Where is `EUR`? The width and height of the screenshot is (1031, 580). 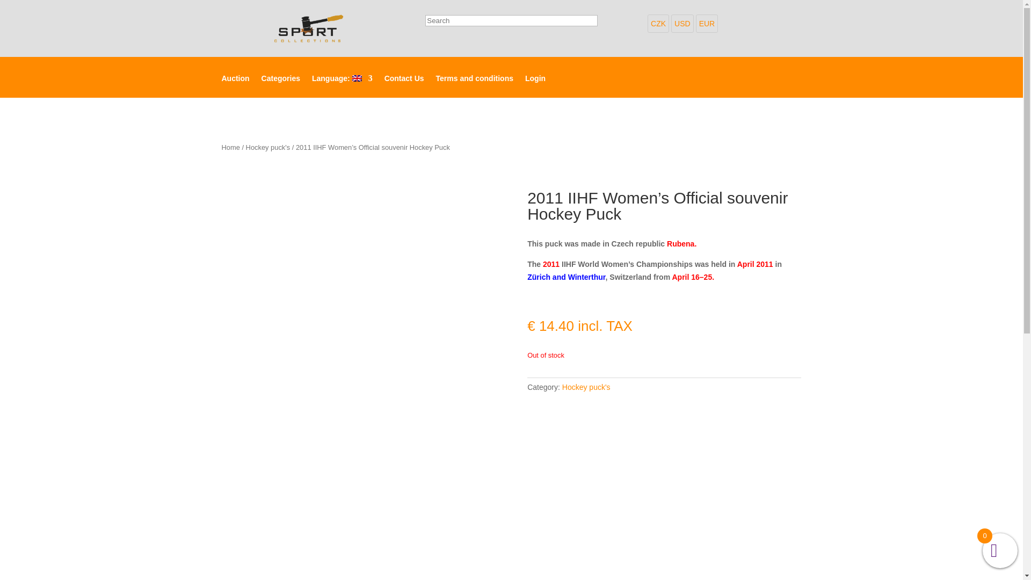
EUR is located at coordinates (707, 24).